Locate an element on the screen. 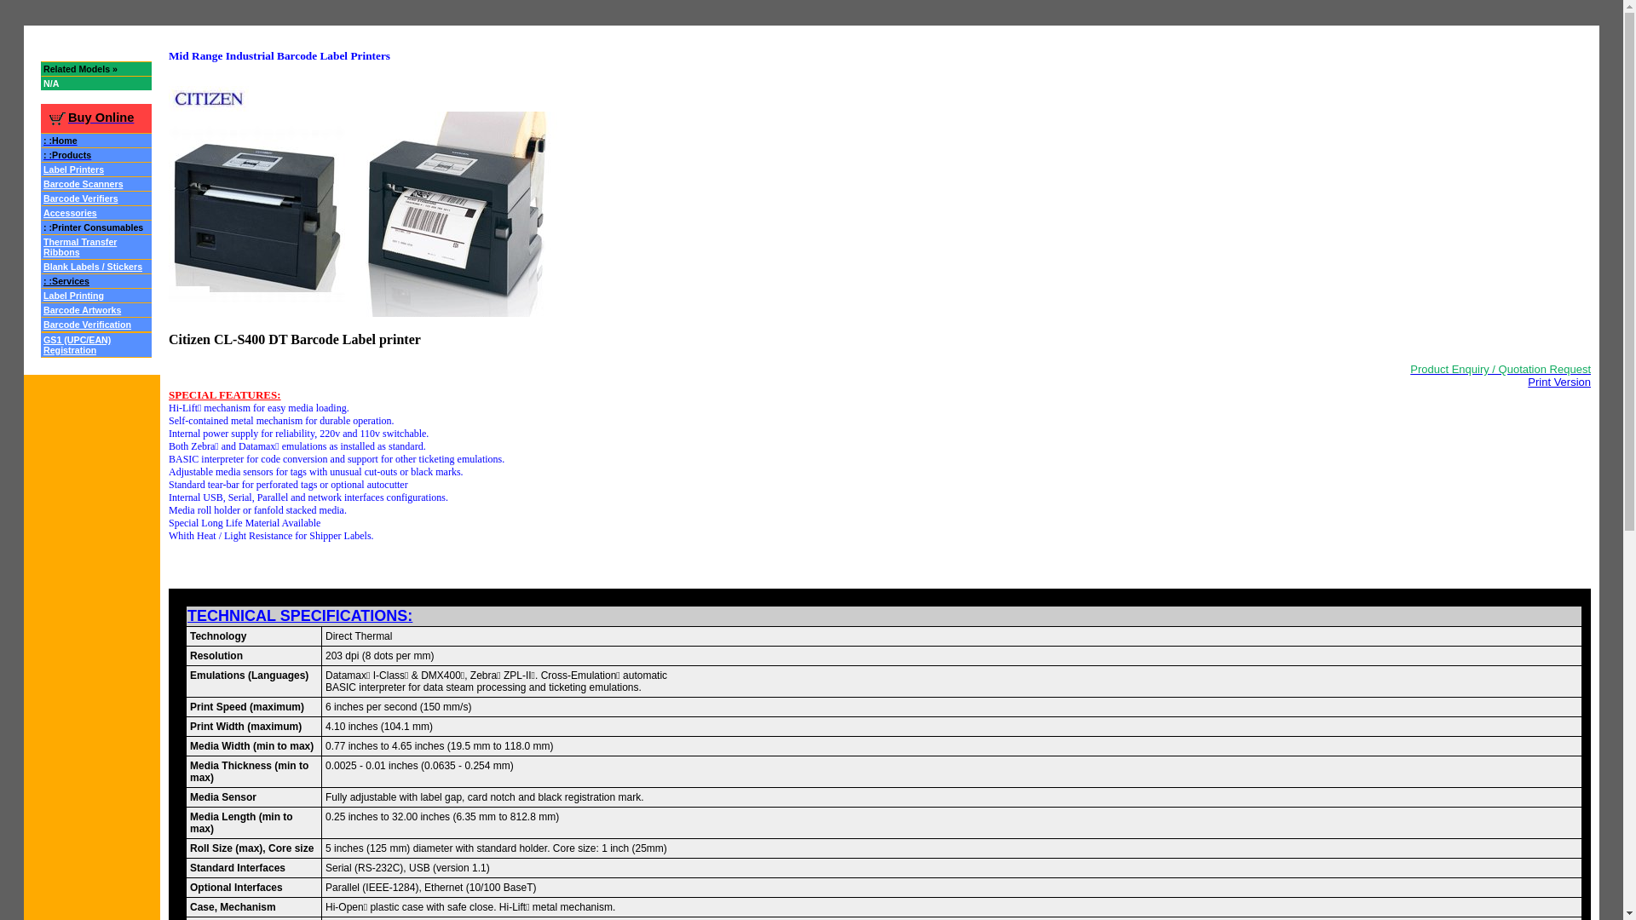  Barcode Scanners is located at coordinates (84, 182).